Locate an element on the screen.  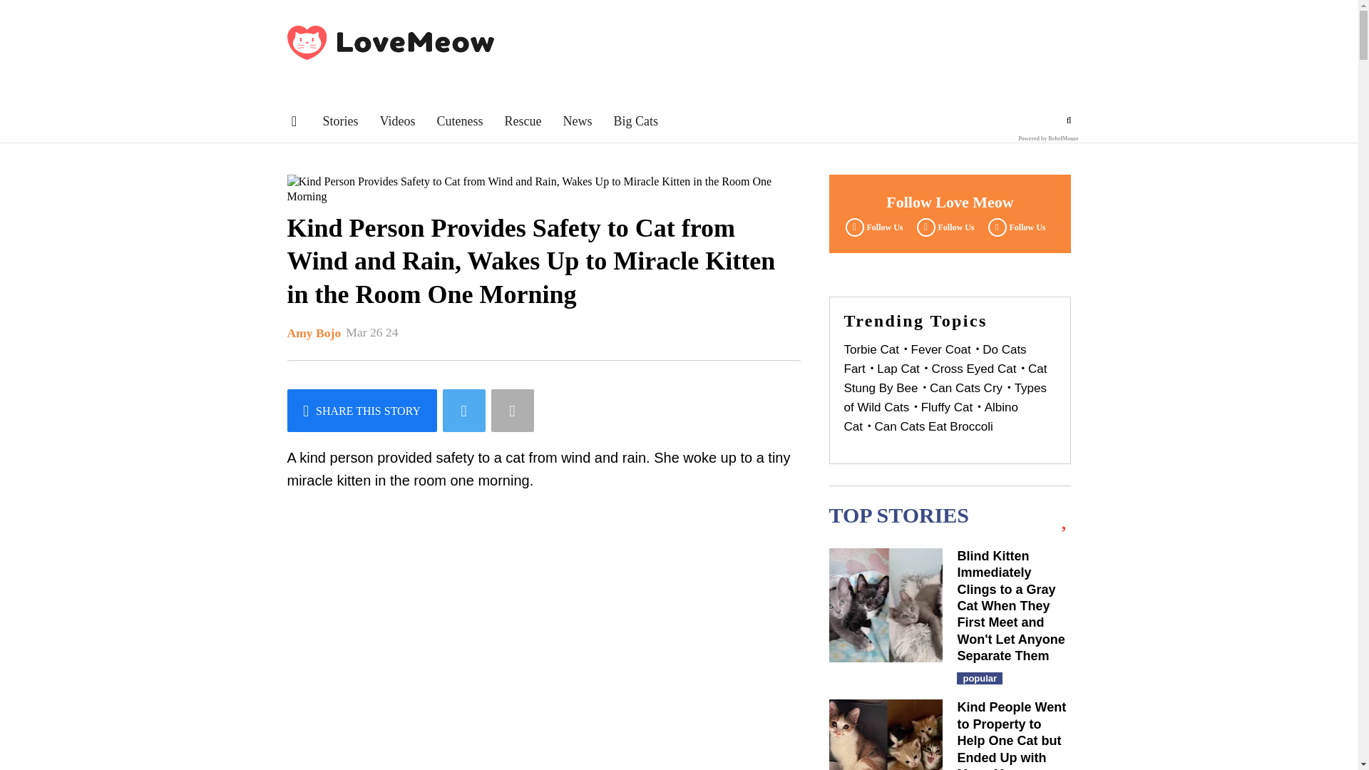
Big Cats is located at coordinates (636, 121).